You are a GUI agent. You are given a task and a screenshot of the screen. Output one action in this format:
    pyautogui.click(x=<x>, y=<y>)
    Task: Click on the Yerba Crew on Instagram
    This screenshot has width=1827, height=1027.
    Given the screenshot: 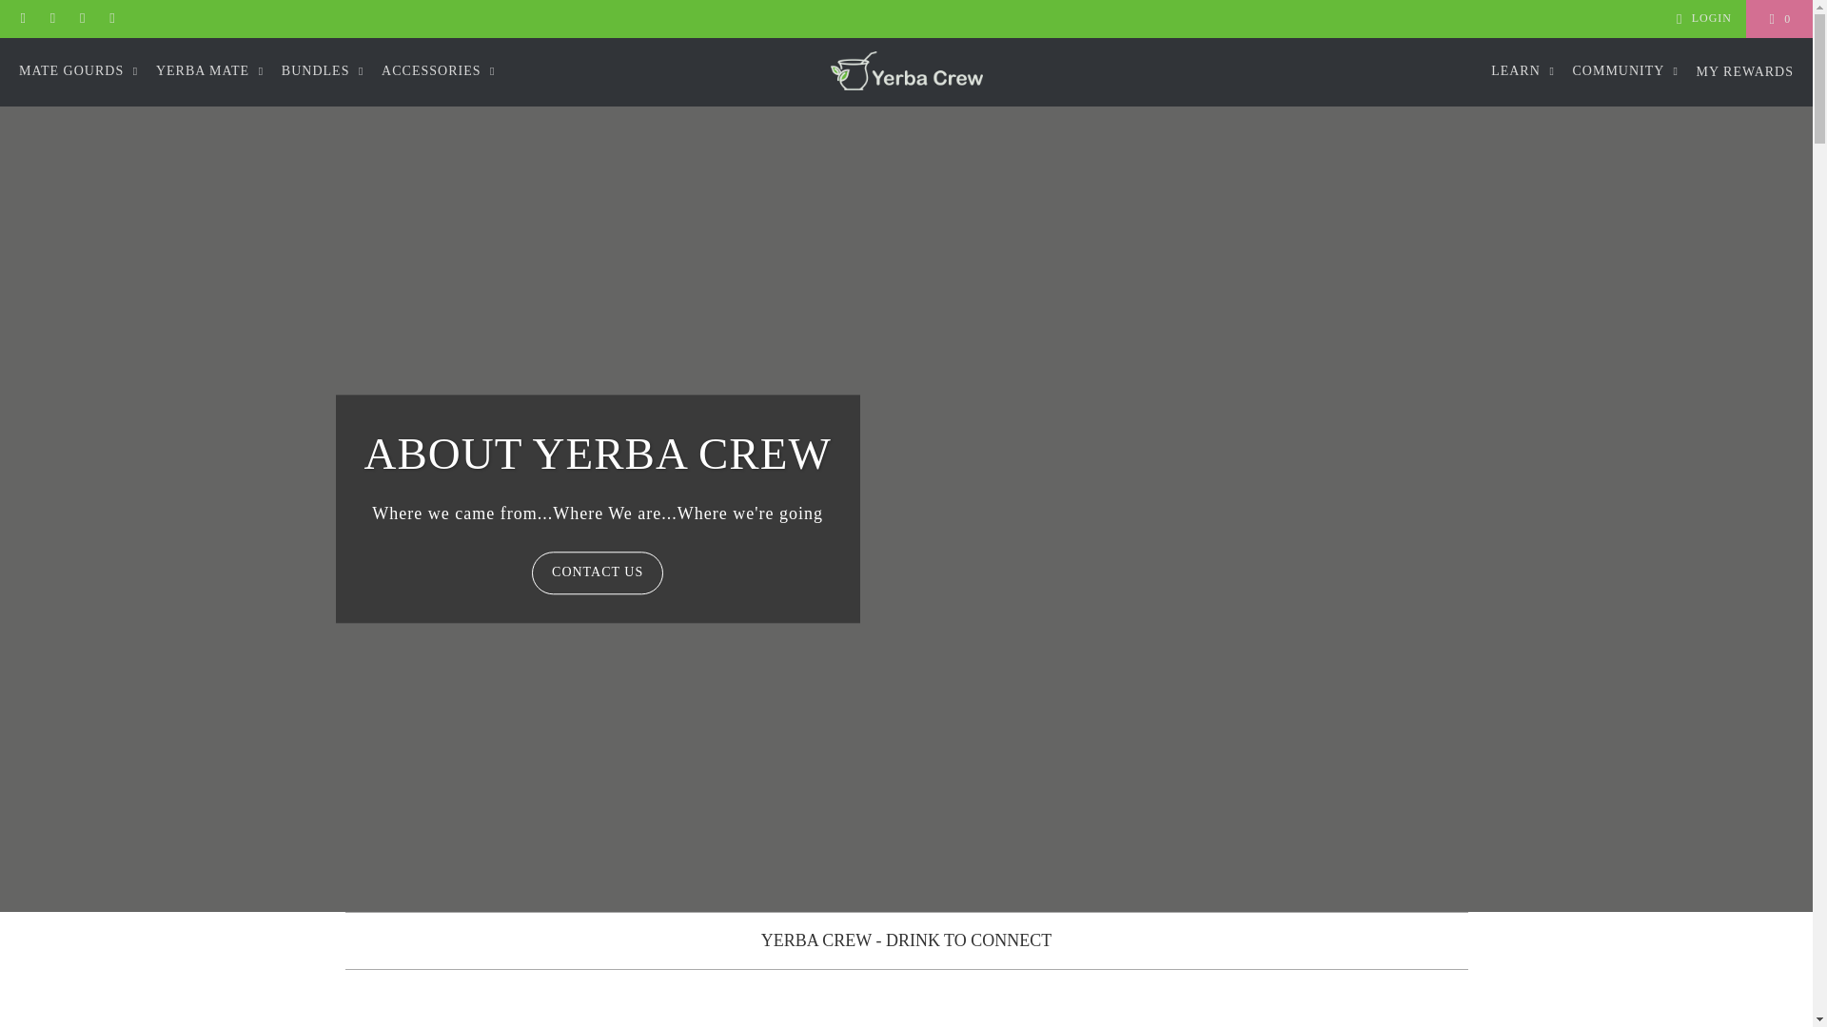 What is the action you would take?
    pyautogui.click(x=82, y=19)
    